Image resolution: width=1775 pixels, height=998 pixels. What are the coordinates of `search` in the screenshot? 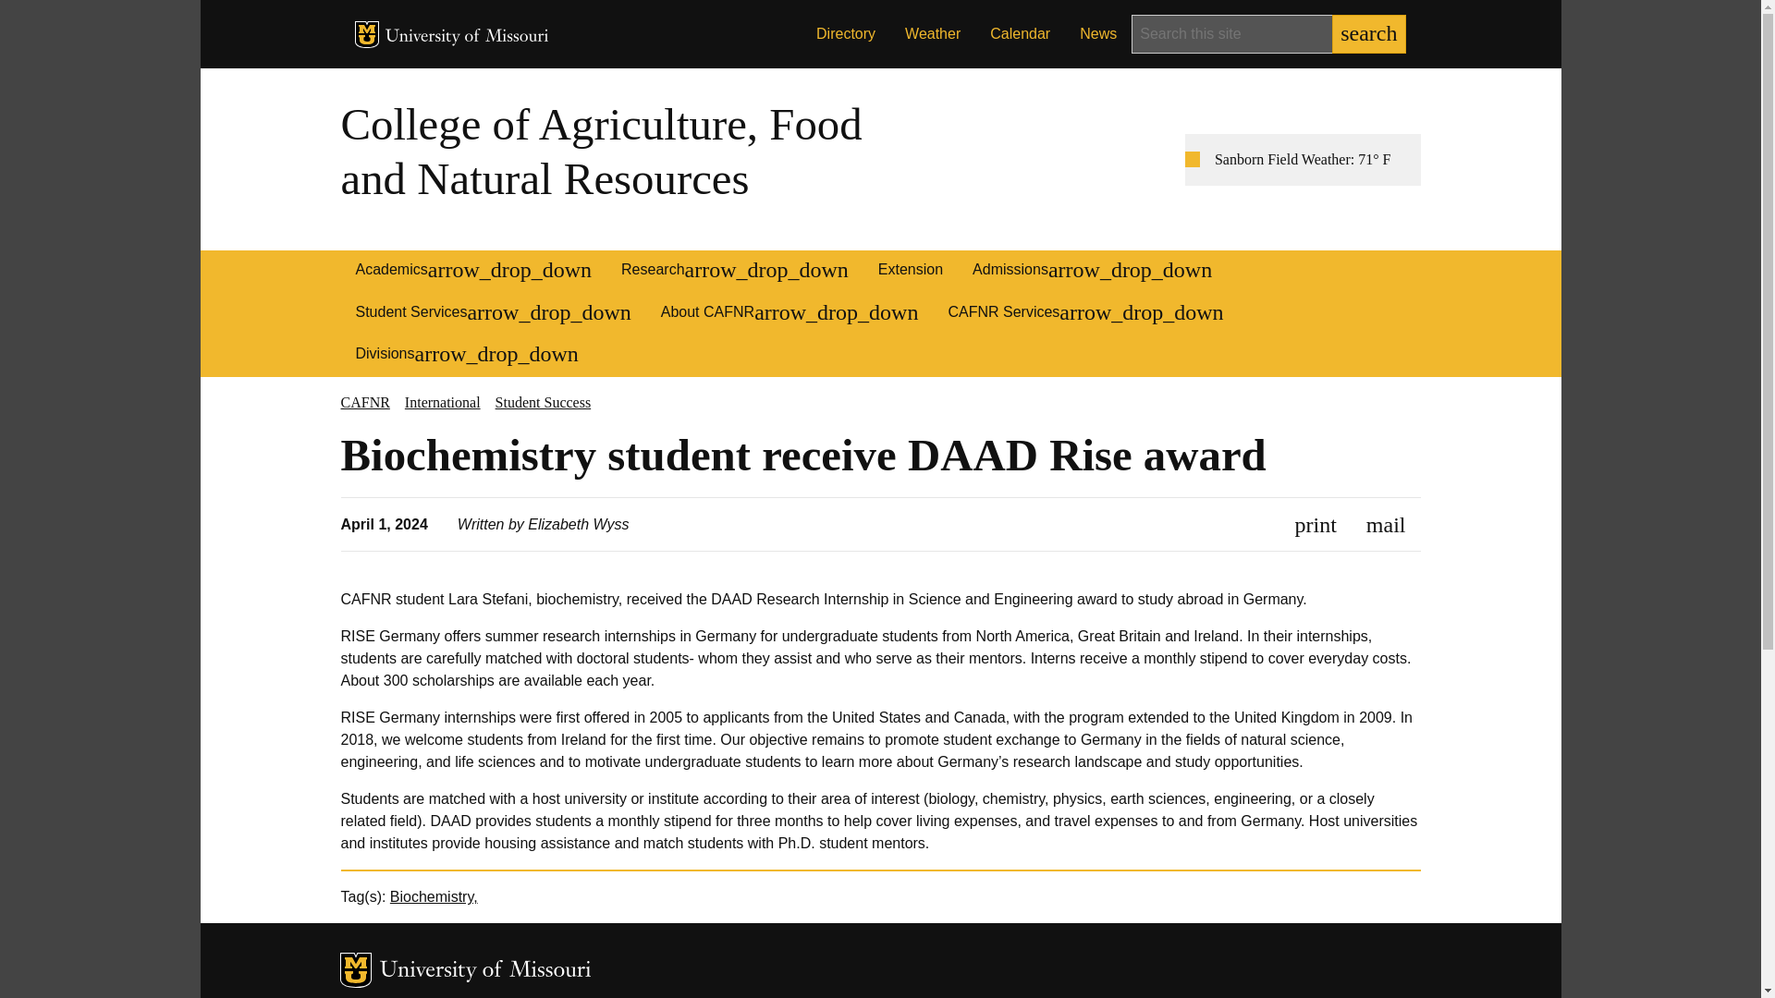 It's located at (1368, 34).